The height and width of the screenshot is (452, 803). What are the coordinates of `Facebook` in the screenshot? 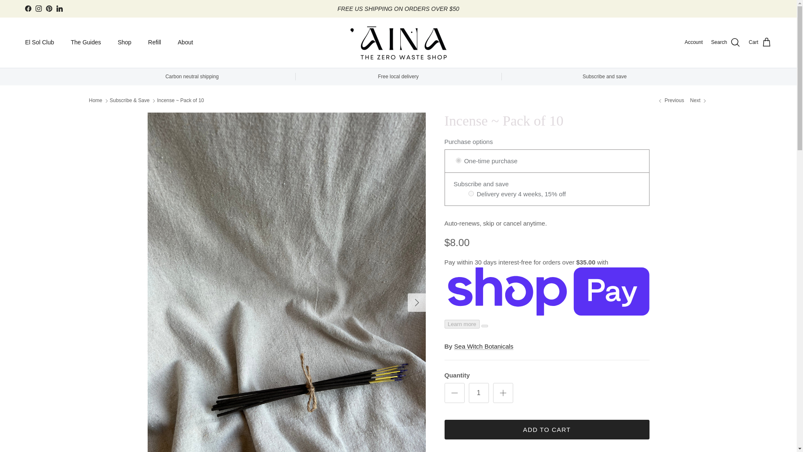 It's located at (28, 8).